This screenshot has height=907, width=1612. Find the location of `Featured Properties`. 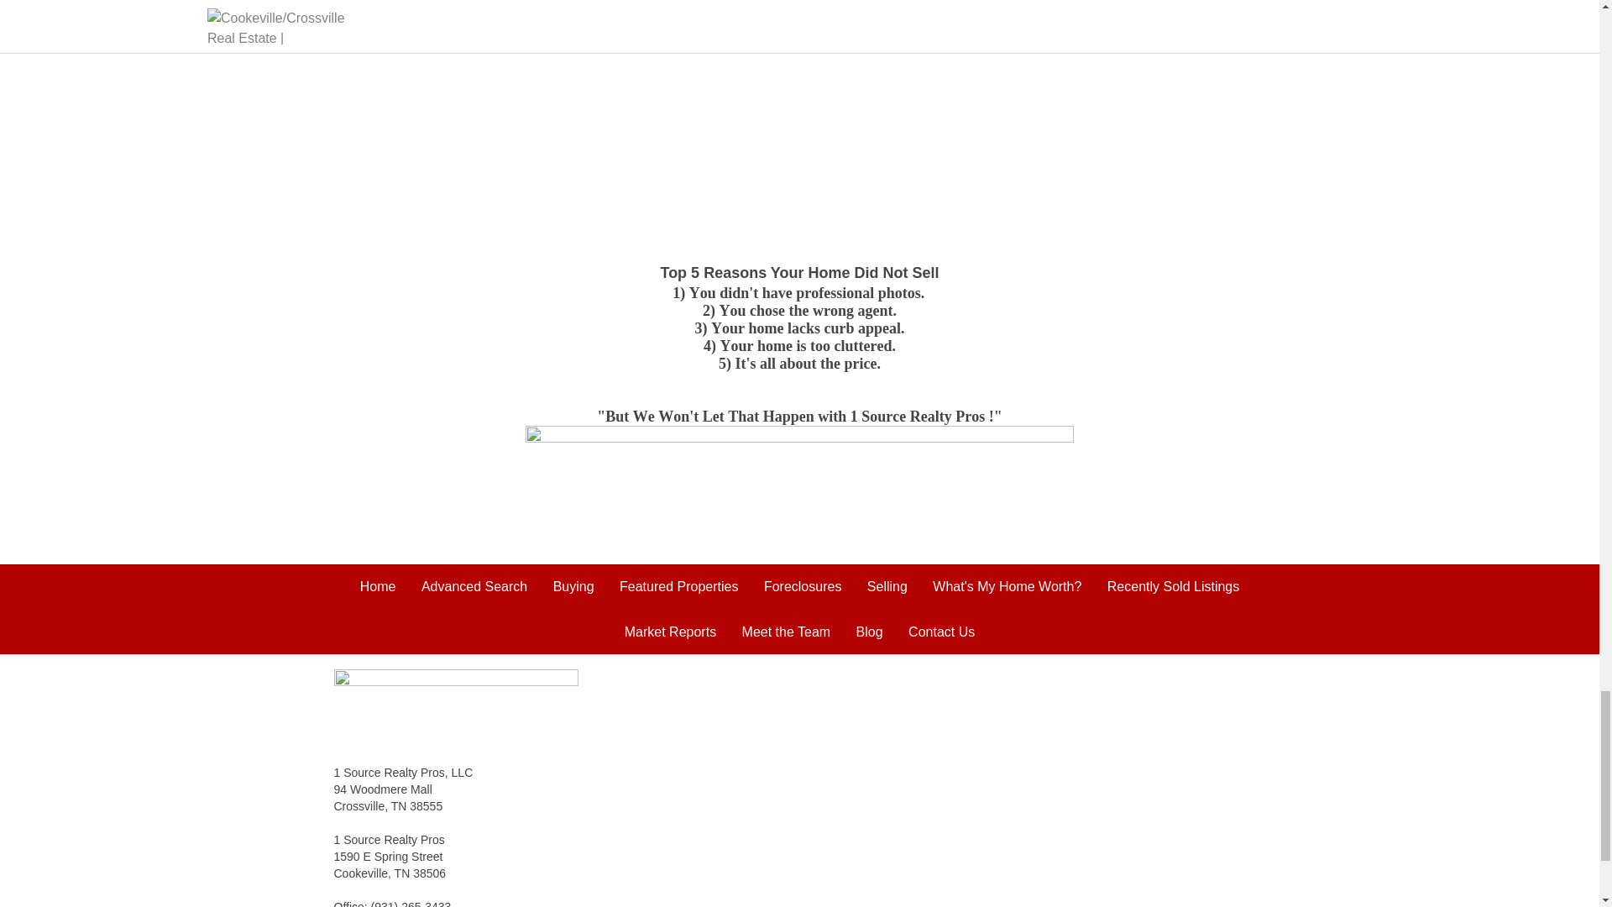

Featured Properties is located at coordinates (678, 586).